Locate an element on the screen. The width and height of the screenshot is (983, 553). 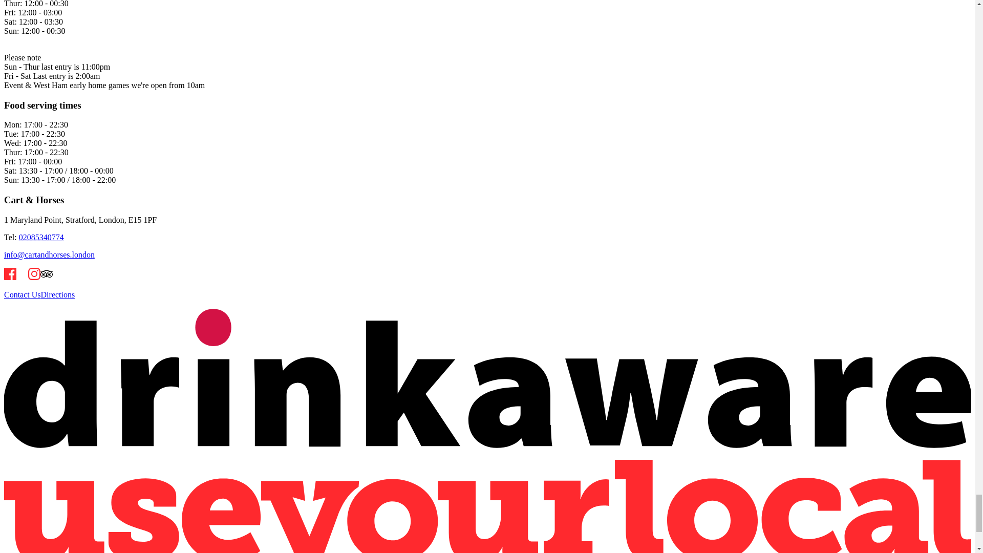
Contact Us is located at coordinates (23, 295).